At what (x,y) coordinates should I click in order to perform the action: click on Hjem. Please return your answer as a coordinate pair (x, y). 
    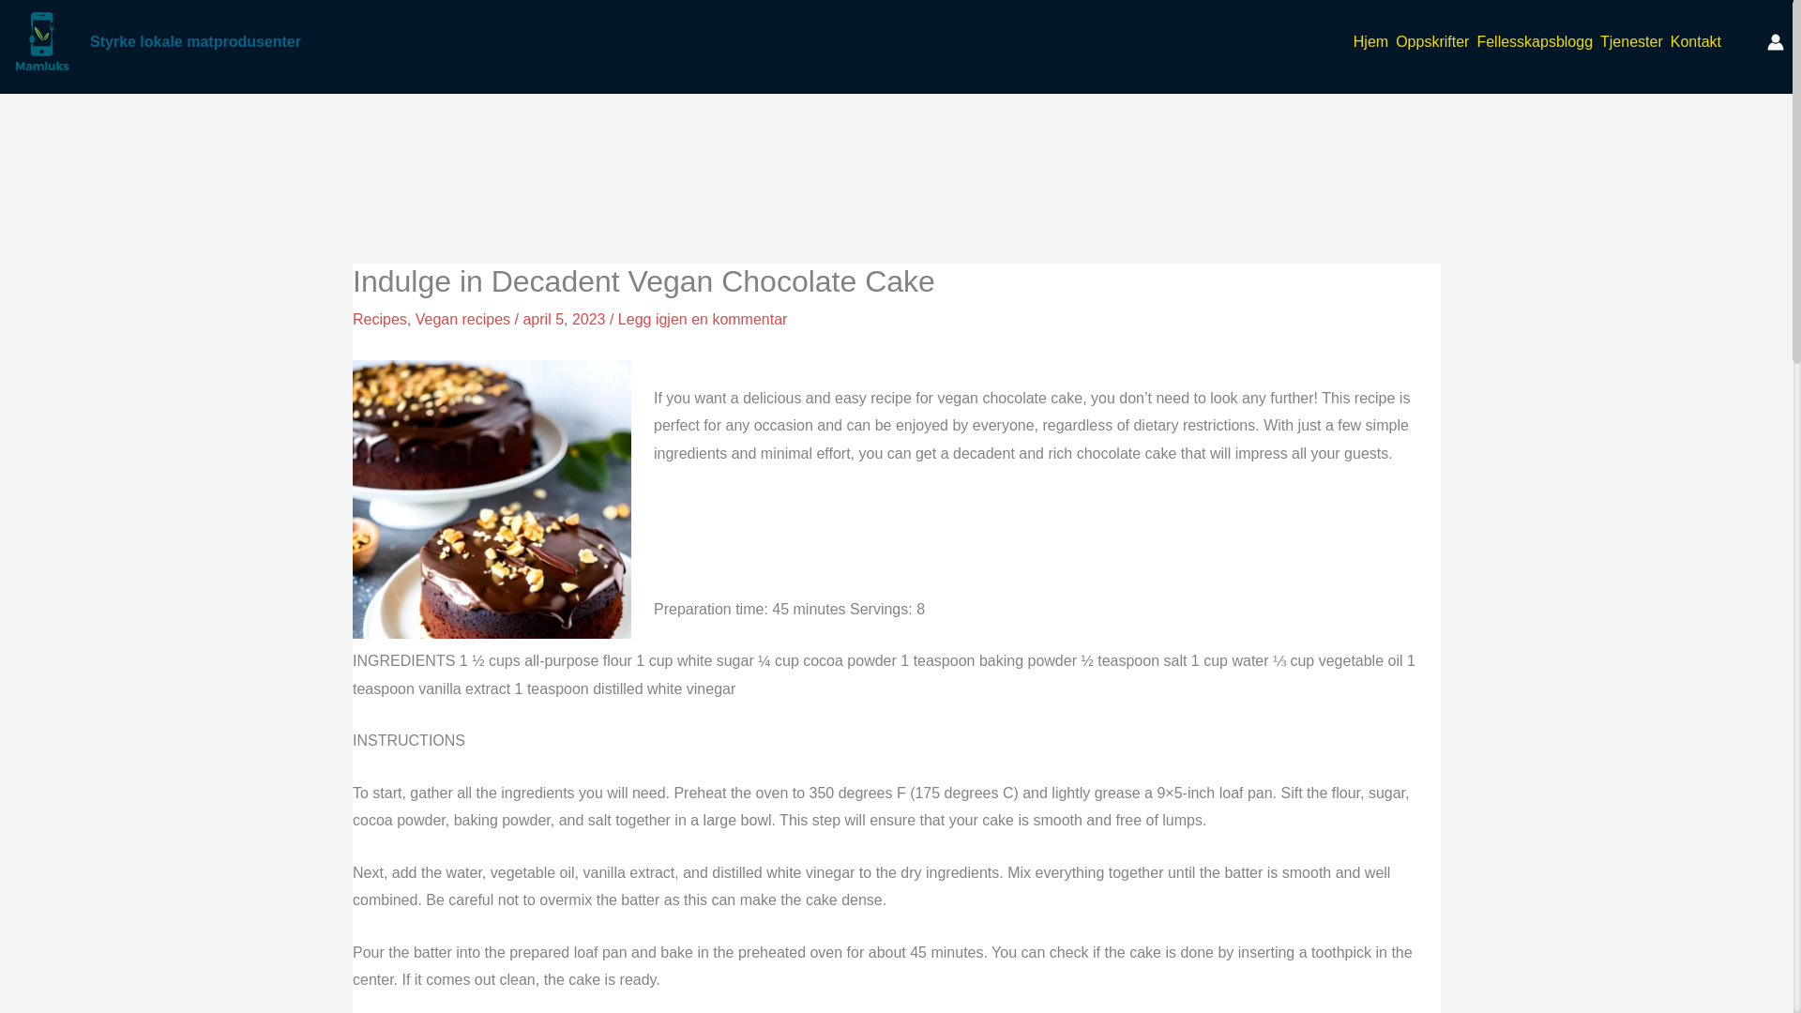
    Looking at the image, I should click on (1370, 41).